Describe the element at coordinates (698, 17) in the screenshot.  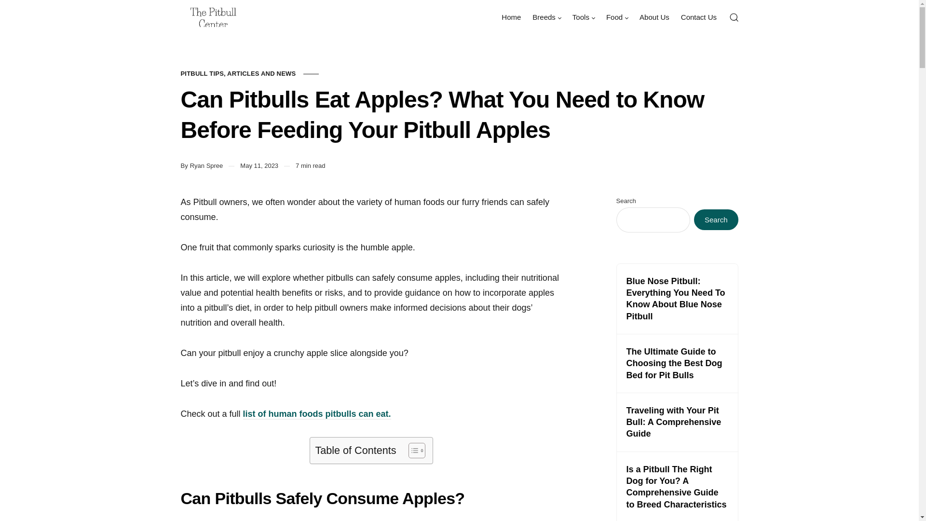
I see `Contact Us` at that location.